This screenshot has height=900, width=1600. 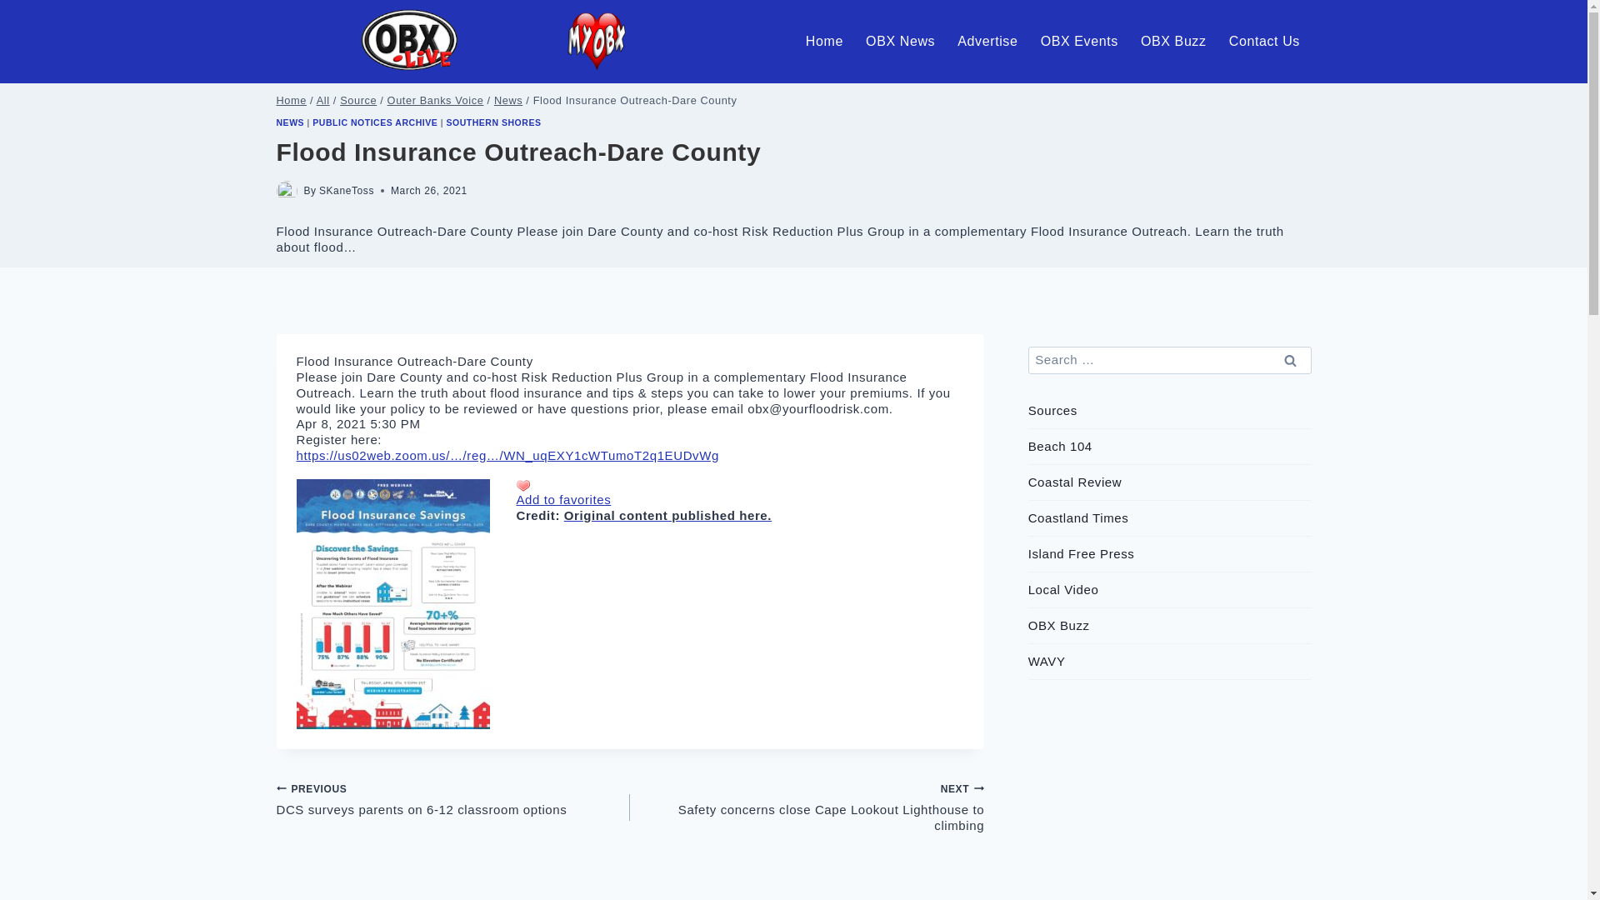 What do you see at coordinates (453, 799) in the screenshot?
I see `All` at bounding box center [453, 799].